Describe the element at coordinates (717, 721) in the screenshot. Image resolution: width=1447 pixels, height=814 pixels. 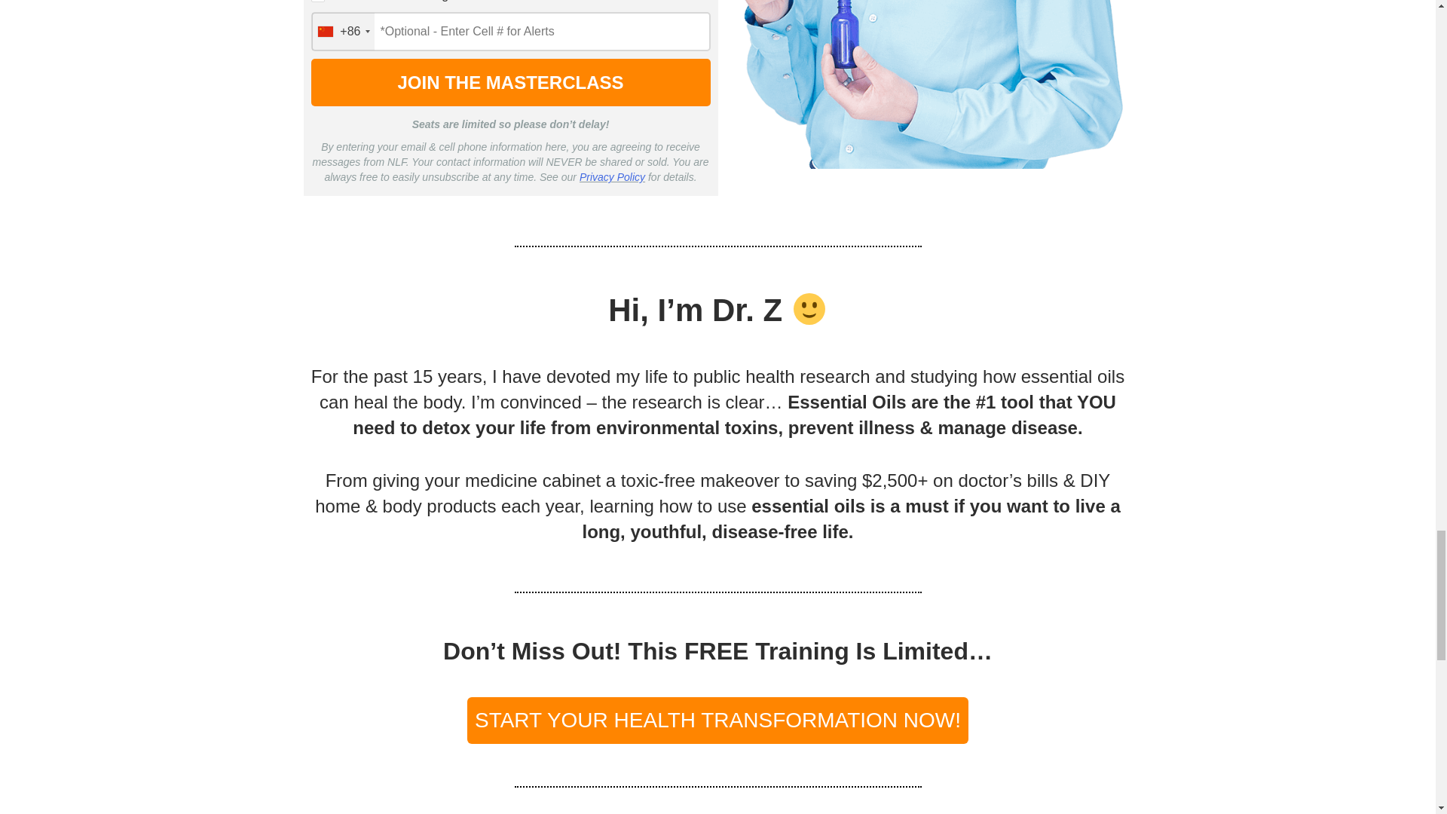
I see `START YOUR HEALTH TRANSFORMATION NOW!` at that location.